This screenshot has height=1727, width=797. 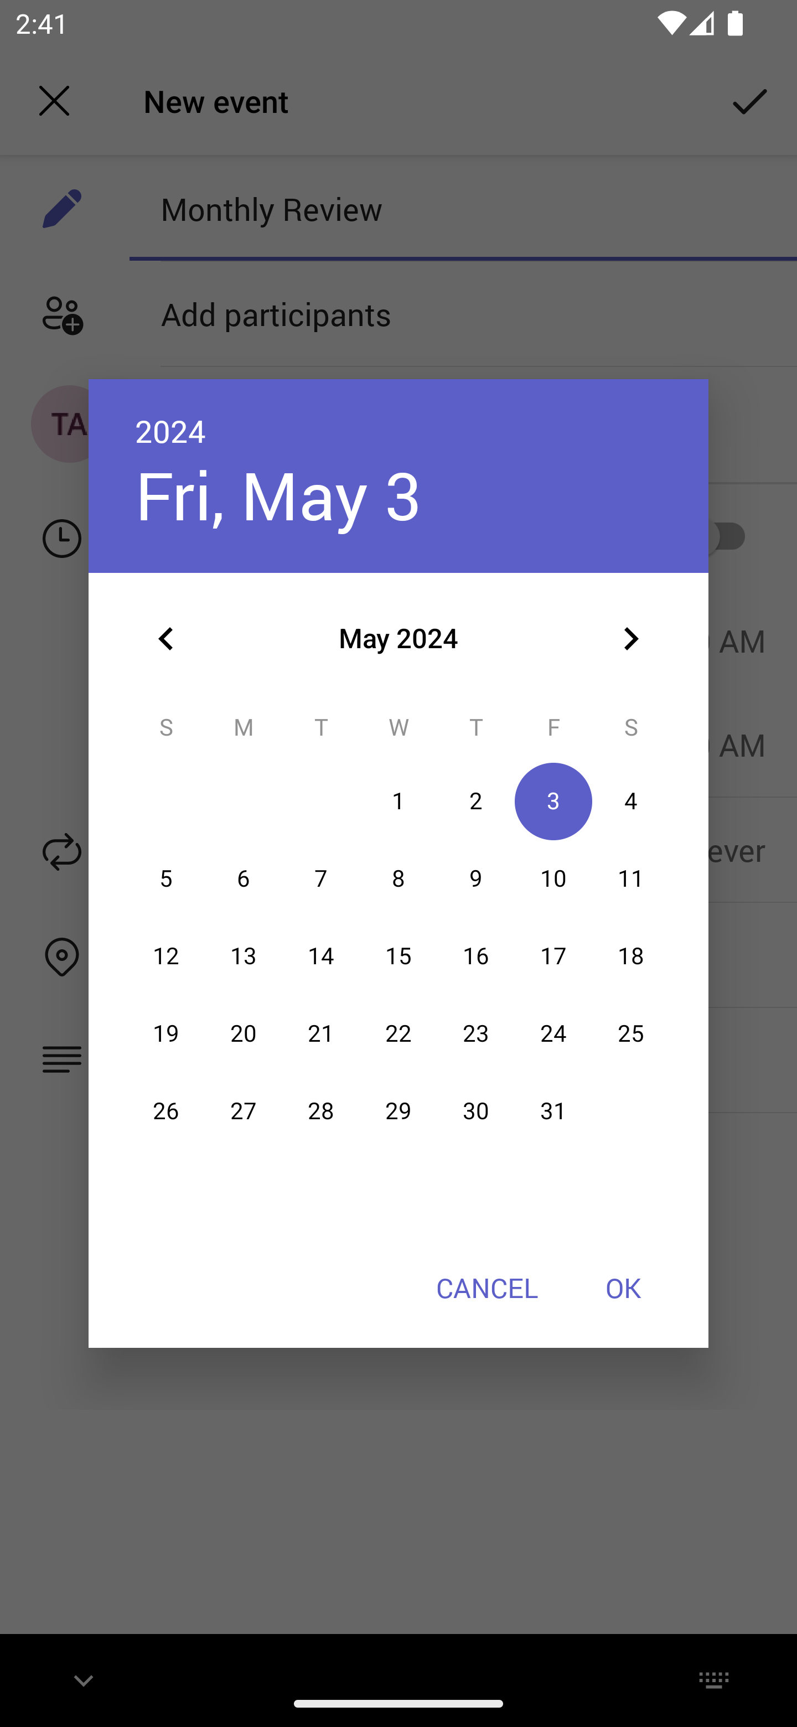 I want to click on 16 16 May 2024, so click(x=476, y=955).